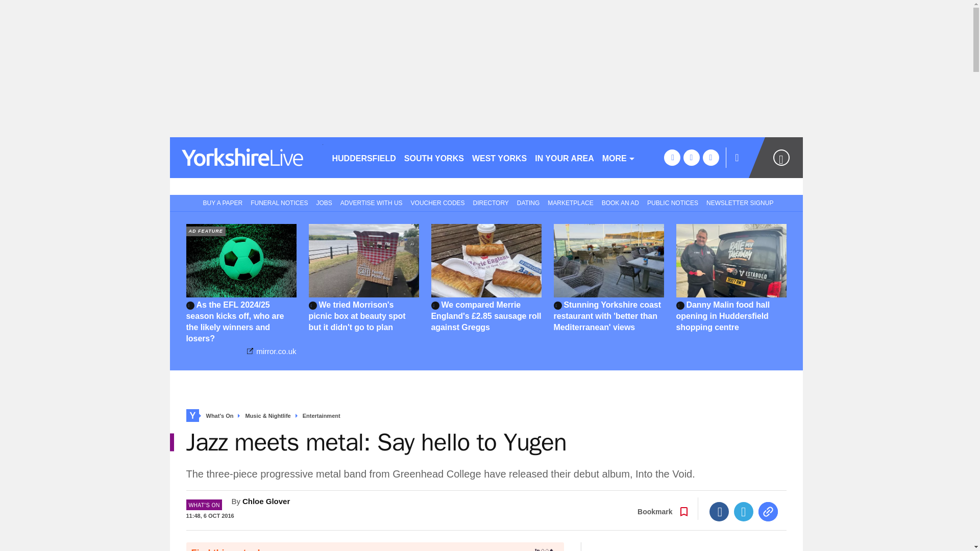 The image size is (980, 551). What do you see at coordinates (691, 157) in the screenshot?
I see `twitter` at bounding box center [691, 157].